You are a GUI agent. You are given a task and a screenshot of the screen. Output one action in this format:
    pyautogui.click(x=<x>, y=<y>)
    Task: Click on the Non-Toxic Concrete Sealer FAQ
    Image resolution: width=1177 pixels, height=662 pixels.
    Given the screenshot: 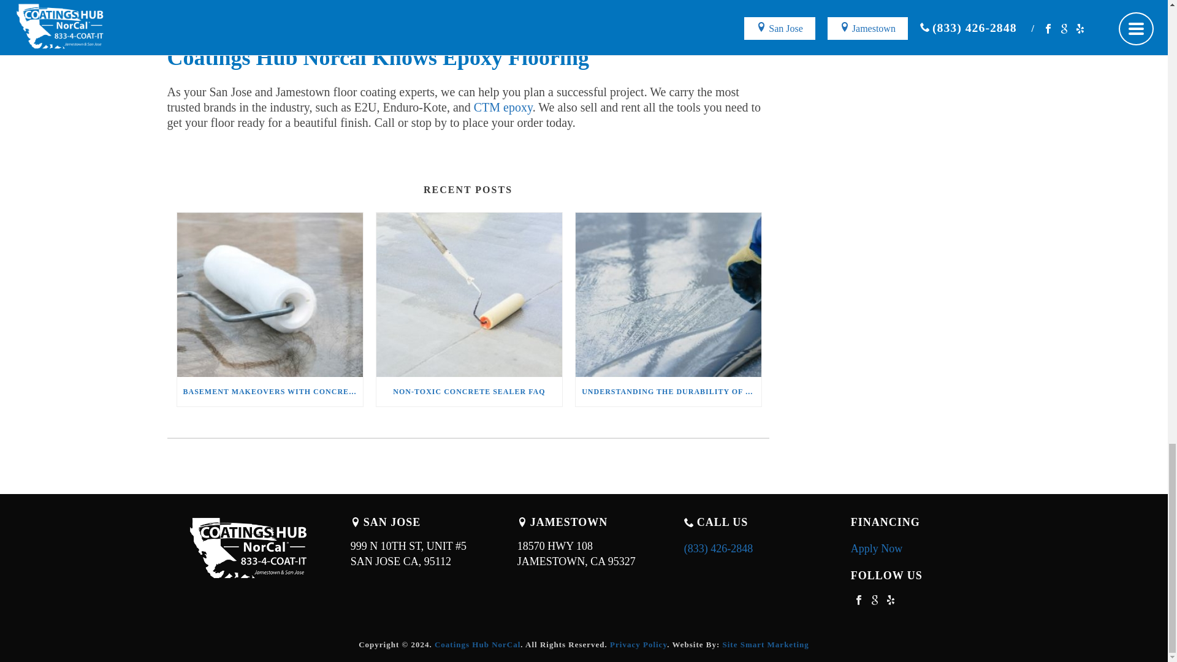 What is the action you would take?
    pyautogui.click(x=470, y=391)
    